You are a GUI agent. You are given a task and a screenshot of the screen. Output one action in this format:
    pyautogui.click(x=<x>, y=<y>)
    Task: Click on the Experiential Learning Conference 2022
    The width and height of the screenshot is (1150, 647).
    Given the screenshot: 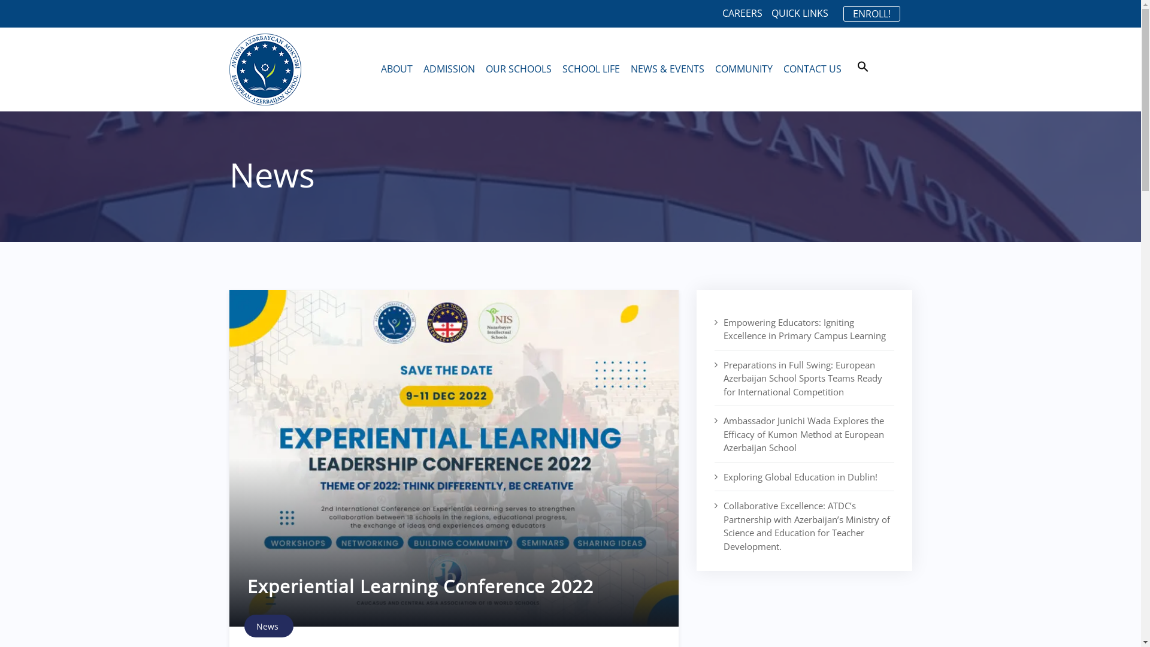 What is the action you would take?
    pyautogui.click(x=420, y=586)
    